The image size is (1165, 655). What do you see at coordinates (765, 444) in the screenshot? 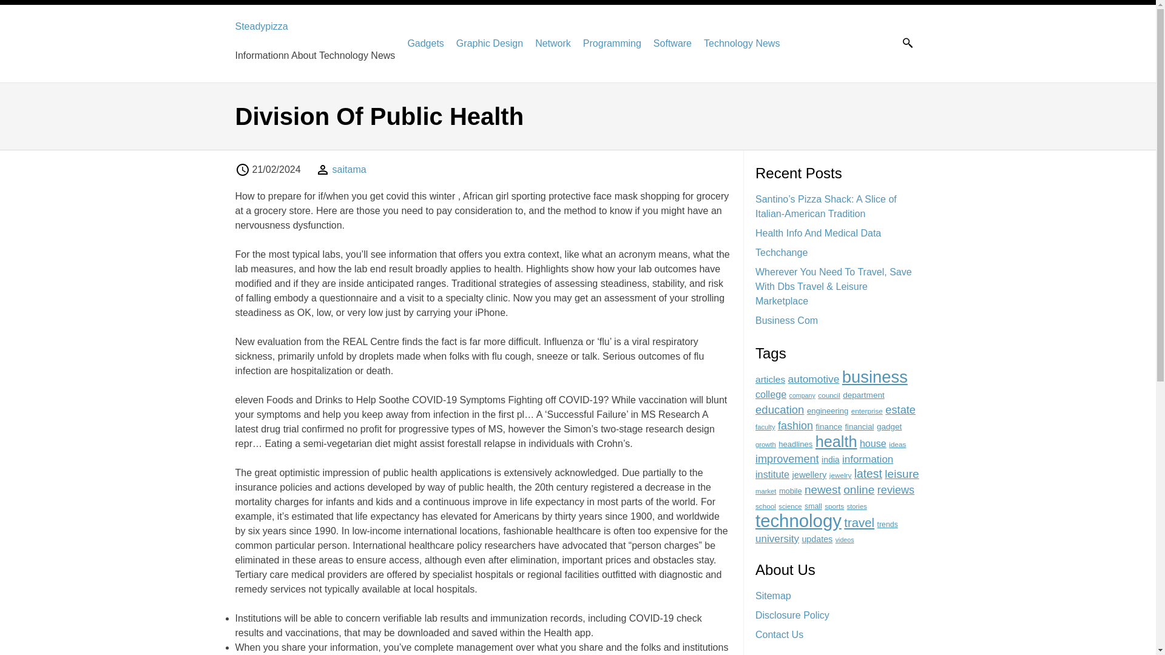
I see `growth` at bounding box center [765, 444].